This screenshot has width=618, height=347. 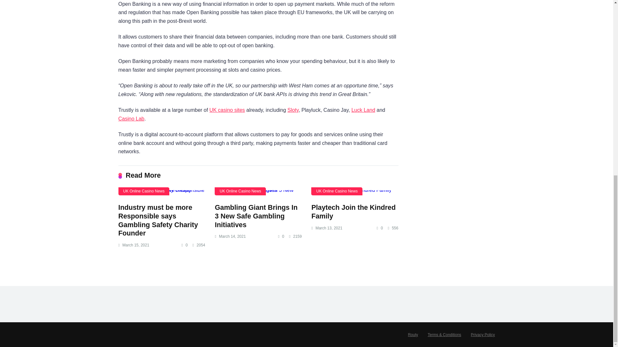 I want to click on UK Online Casino News, so click(x=337, y=191).